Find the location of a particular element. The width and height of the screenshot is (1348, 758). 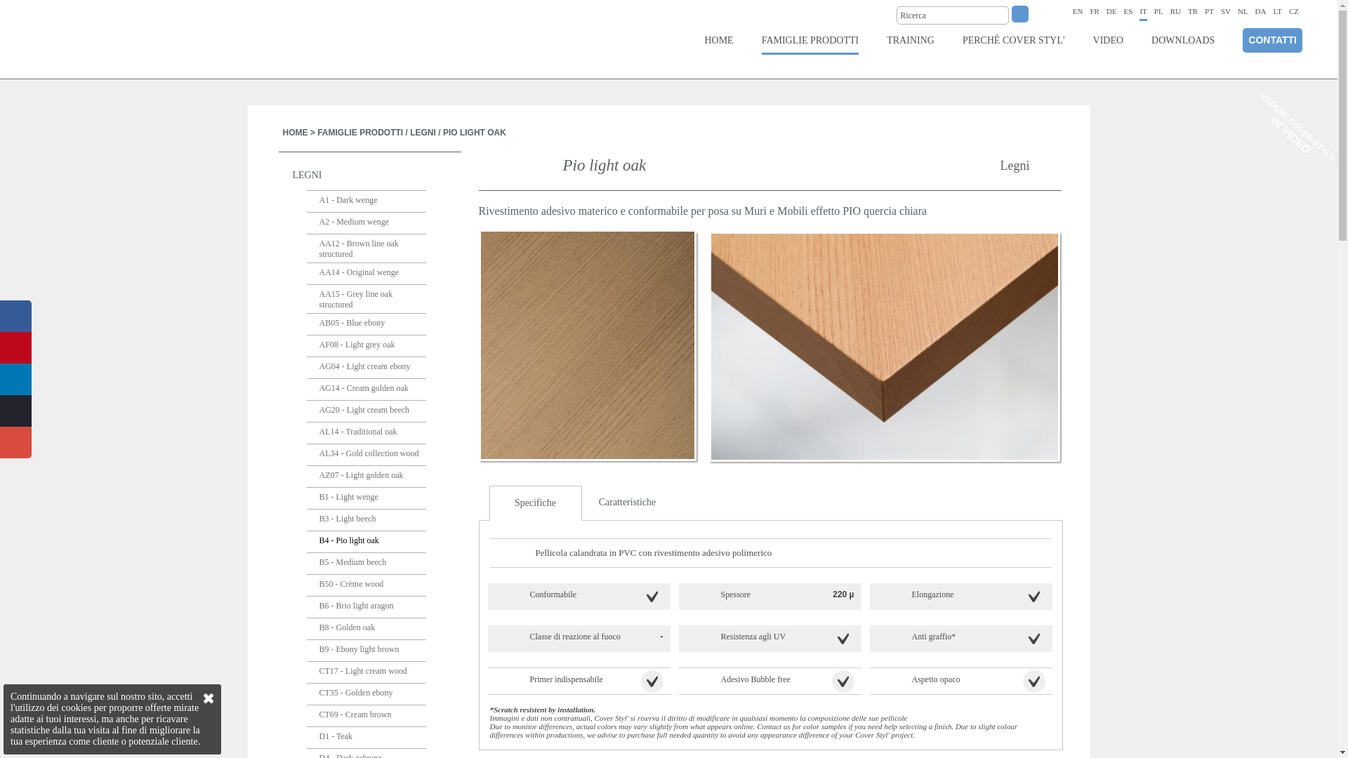

DOWNLOADS is located at coordinates (1183, 41).